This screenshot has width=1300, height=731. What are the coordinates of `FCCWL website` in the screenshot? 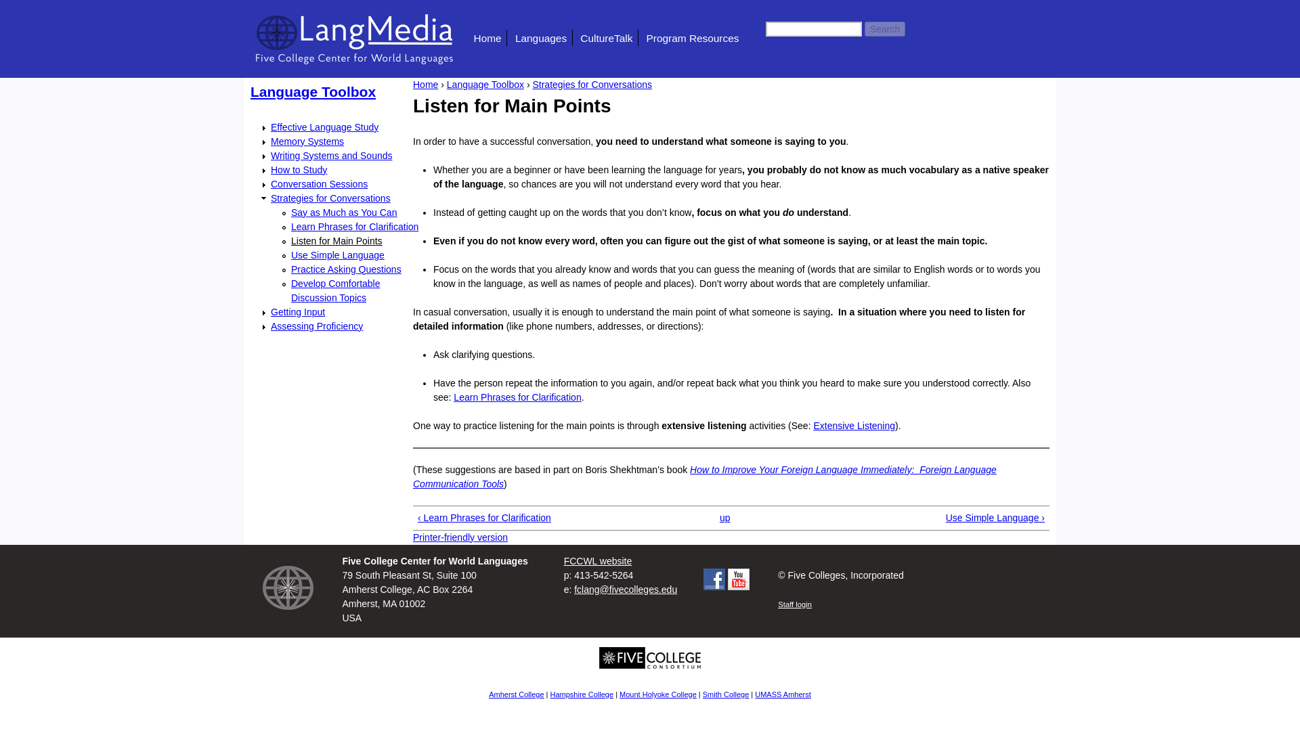 It's located at (598, 560).